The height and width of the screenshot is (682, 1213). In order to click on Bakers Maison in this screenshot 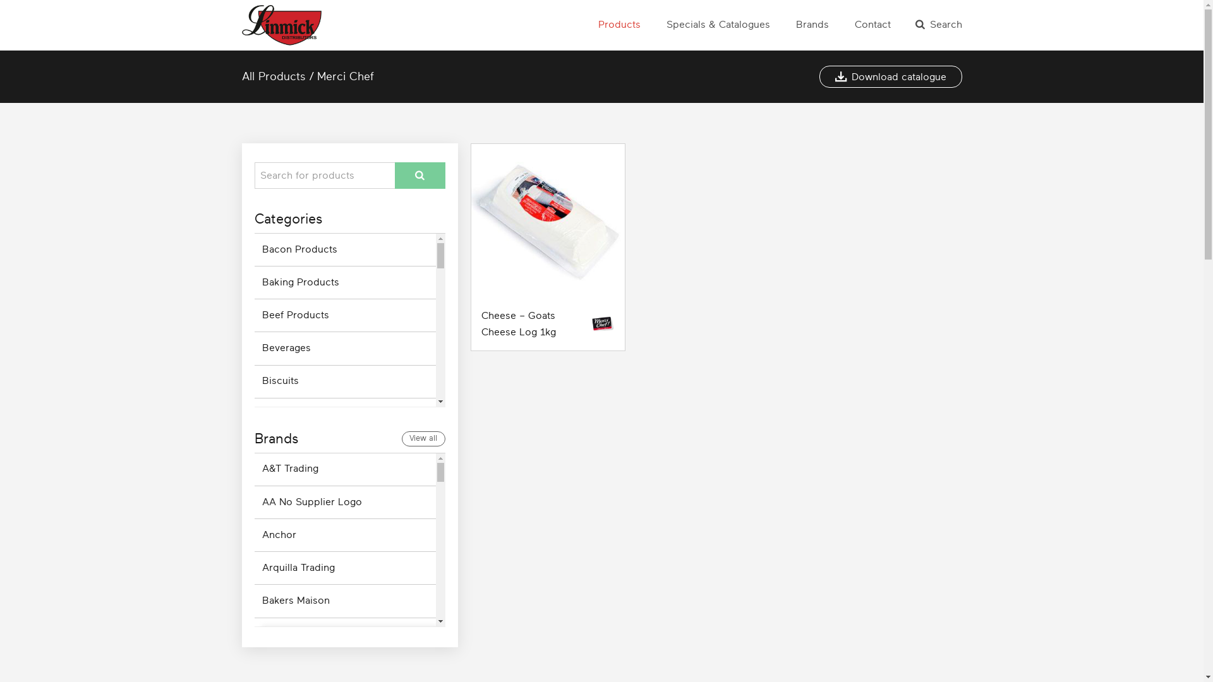, I will do `click(345, 601)`.